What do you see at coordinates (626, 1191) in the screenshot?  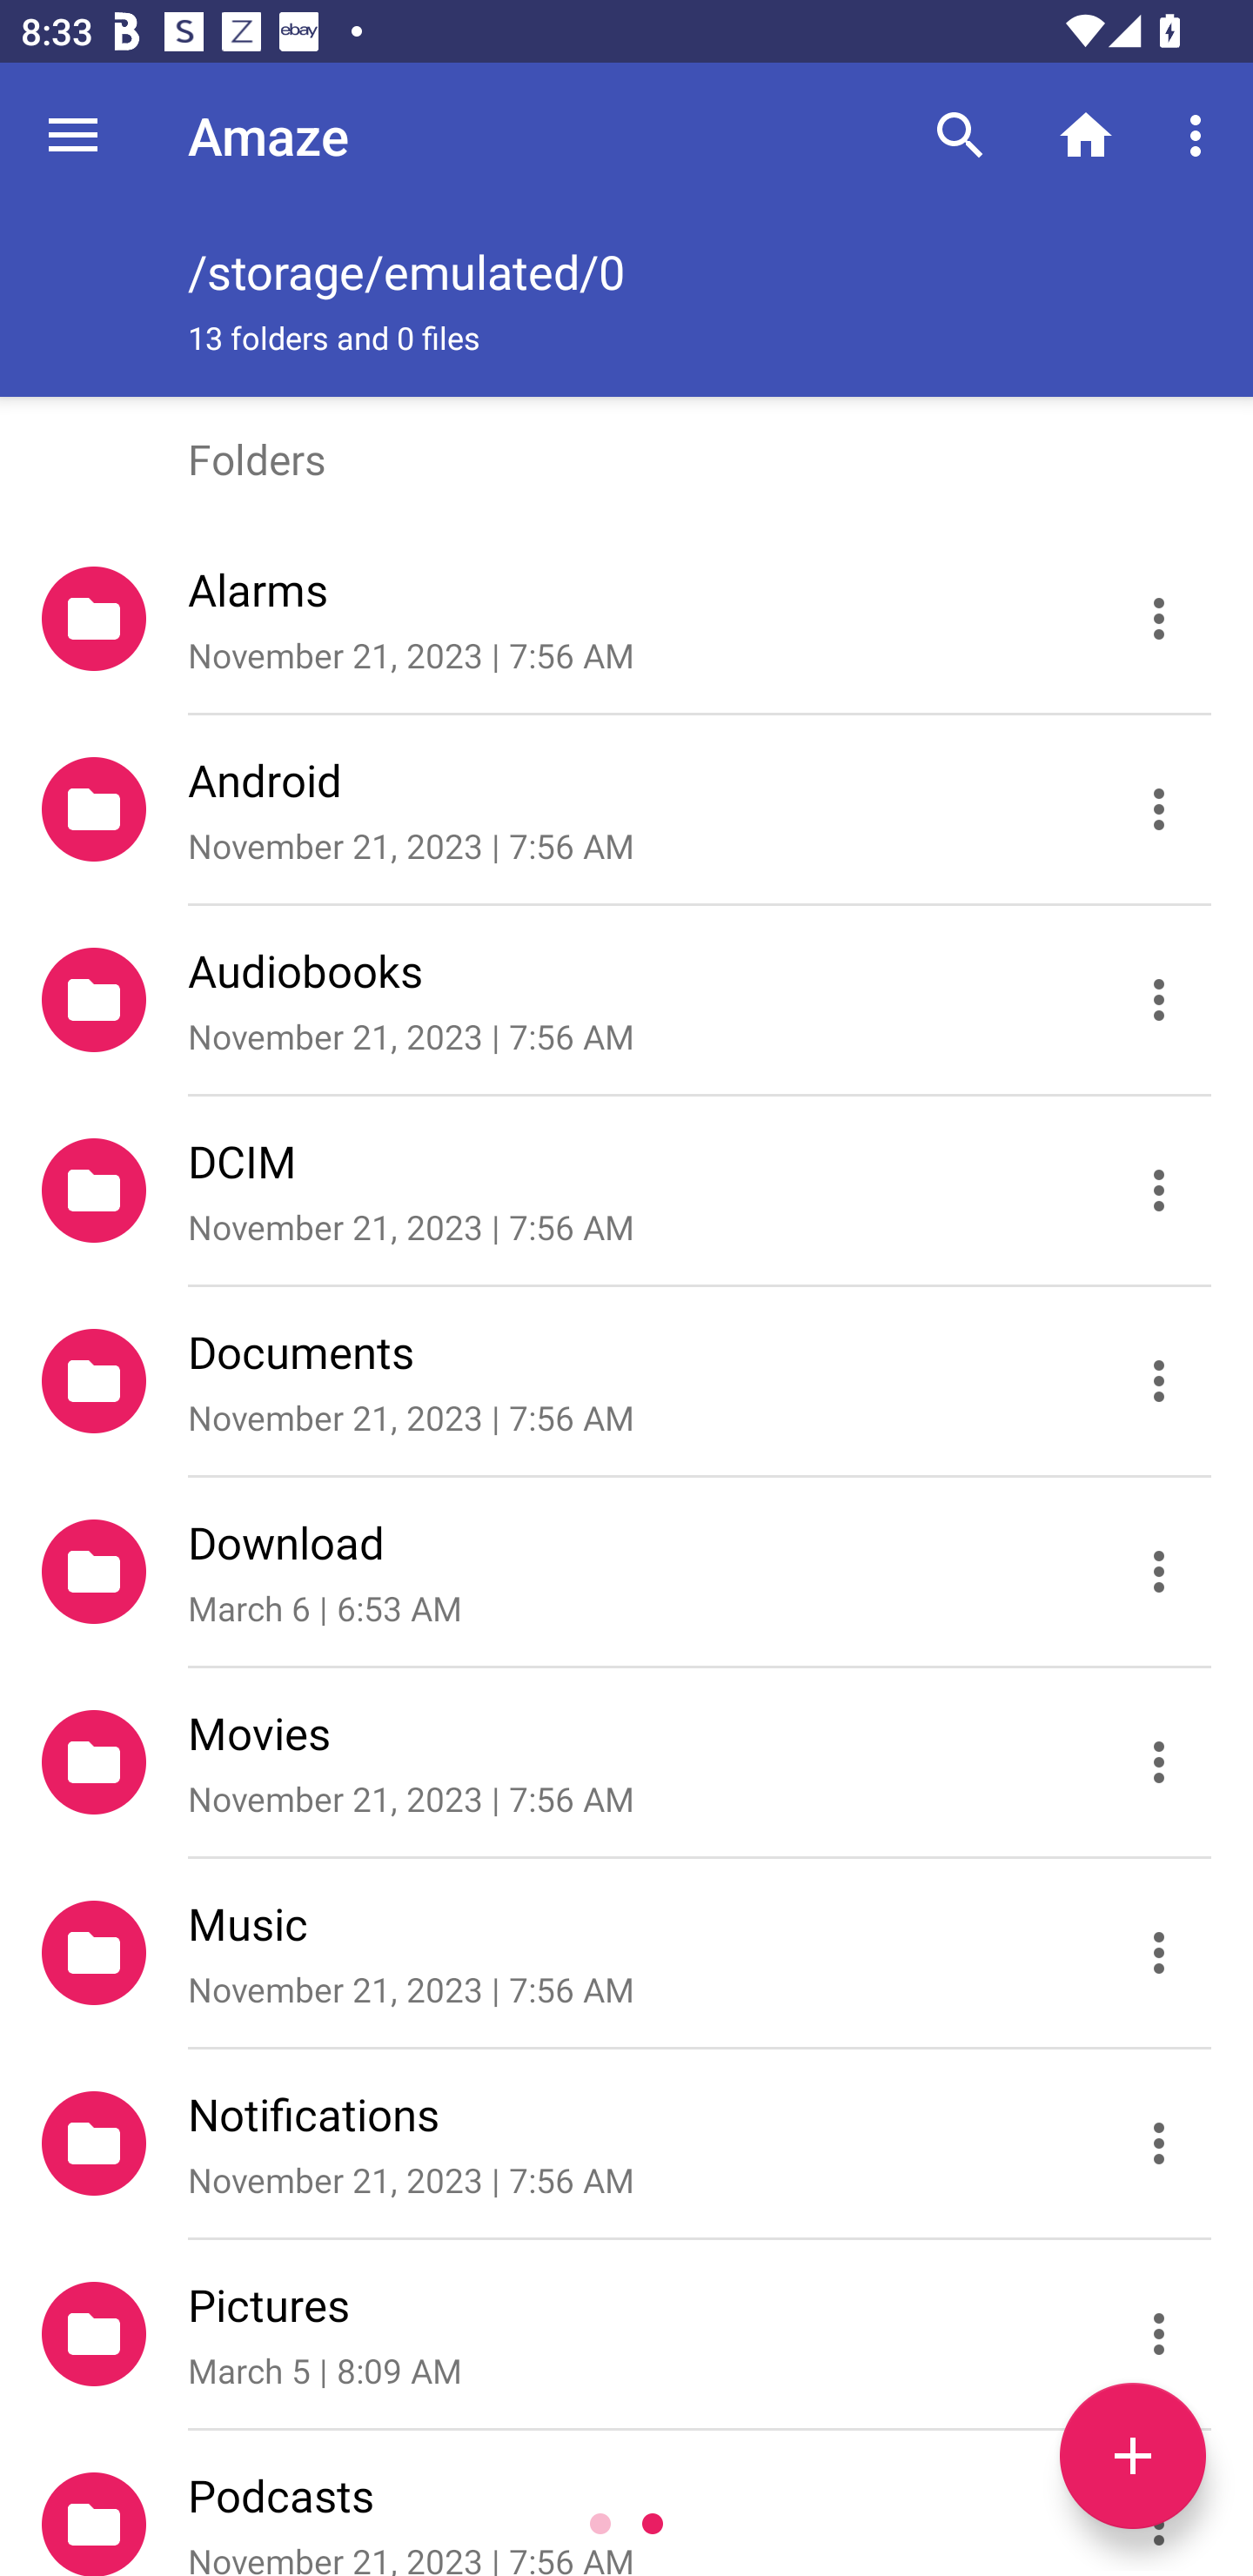 I see `DCIM November 21, 2023 | 7:56 AM` at bounding box center [626, 1191].